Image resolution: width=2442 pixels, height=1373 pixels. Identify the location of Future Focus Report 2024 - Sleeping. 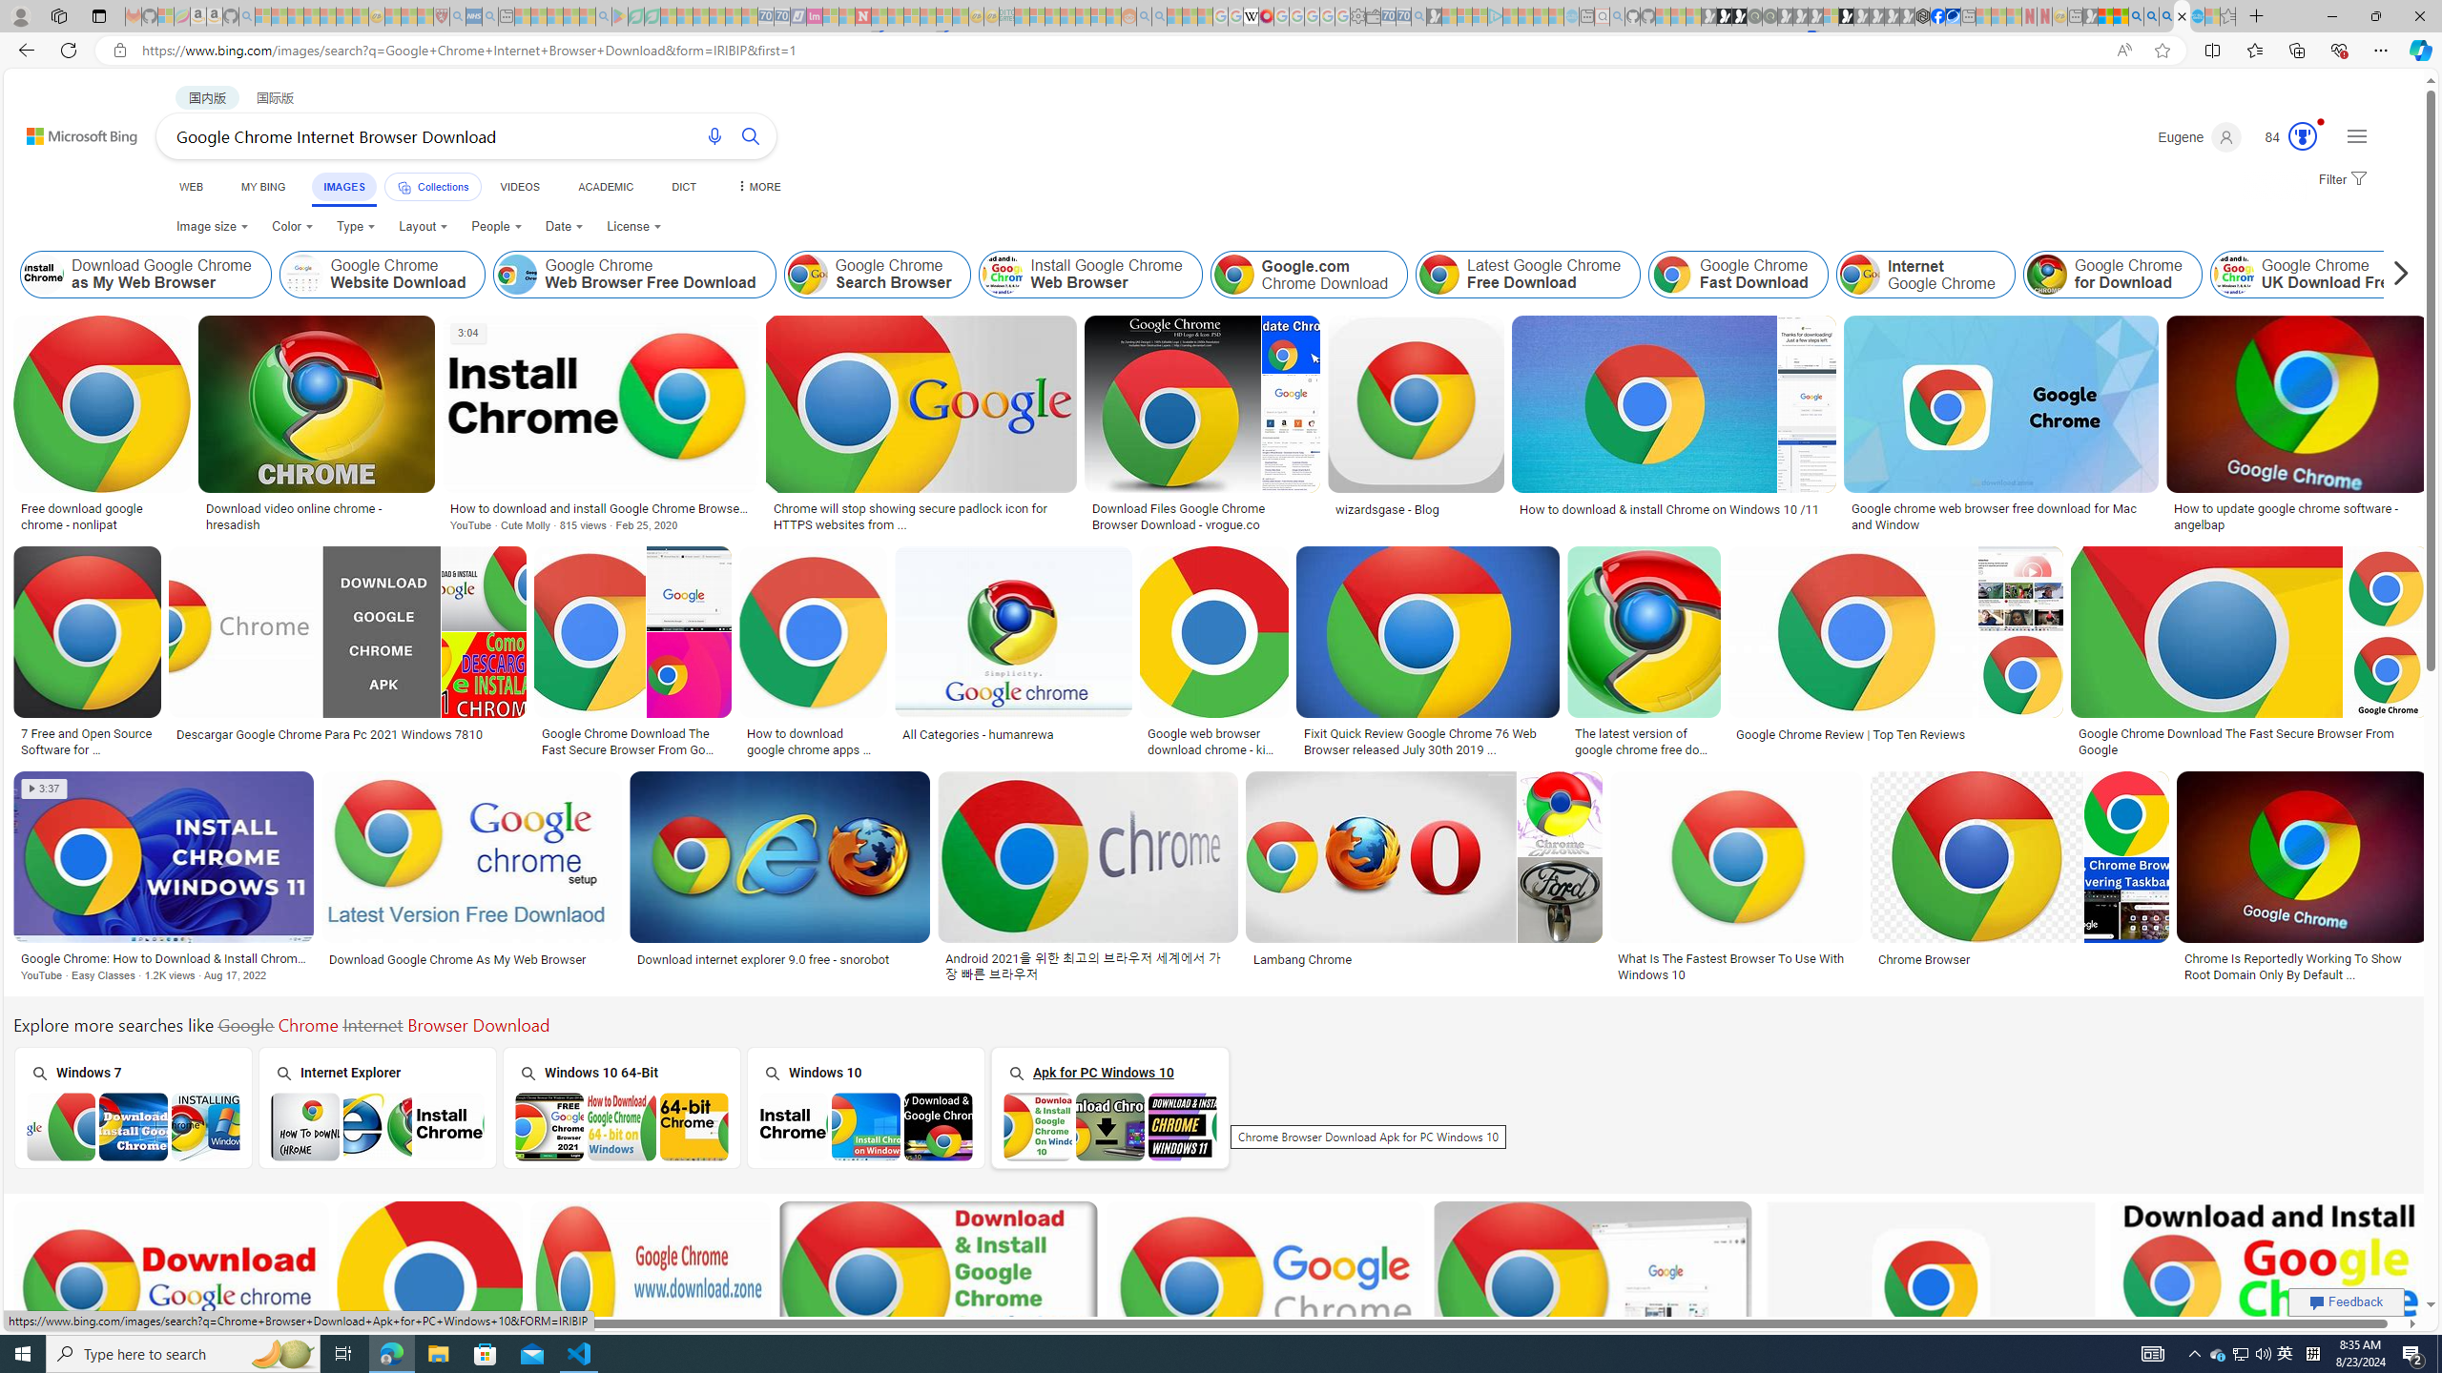
(1769, 16).